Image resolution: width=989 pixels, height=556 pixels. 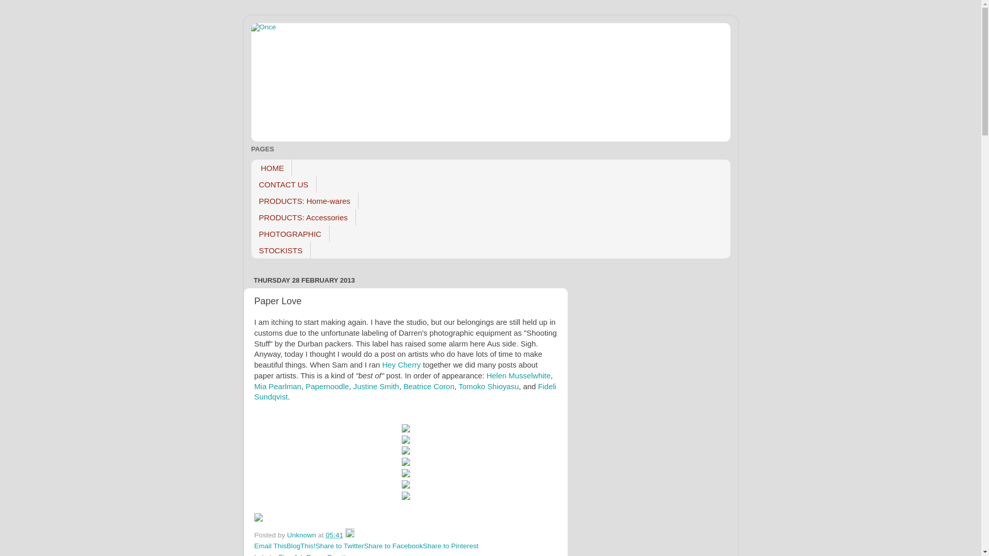 I want to click on PHOTOGRAPHIC, so click(x=291, y=234).